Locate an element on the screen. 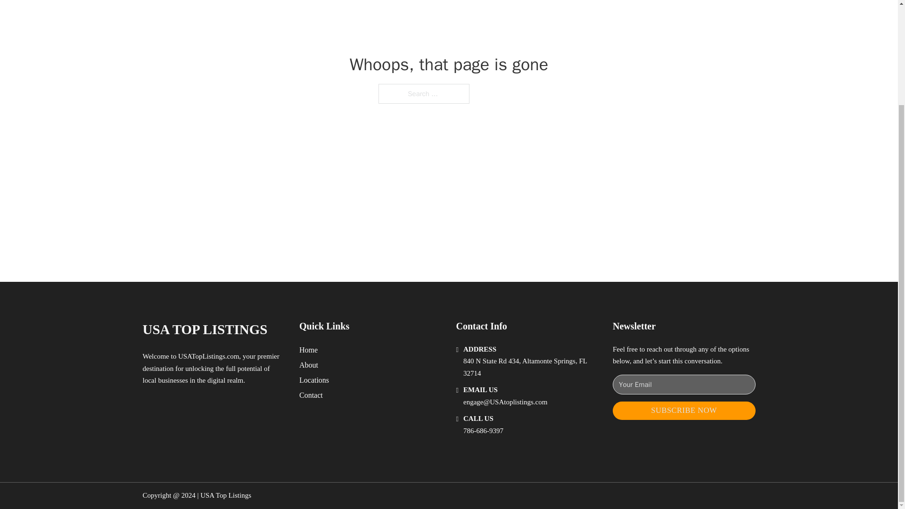  Home is located at coordinates (308, 350).